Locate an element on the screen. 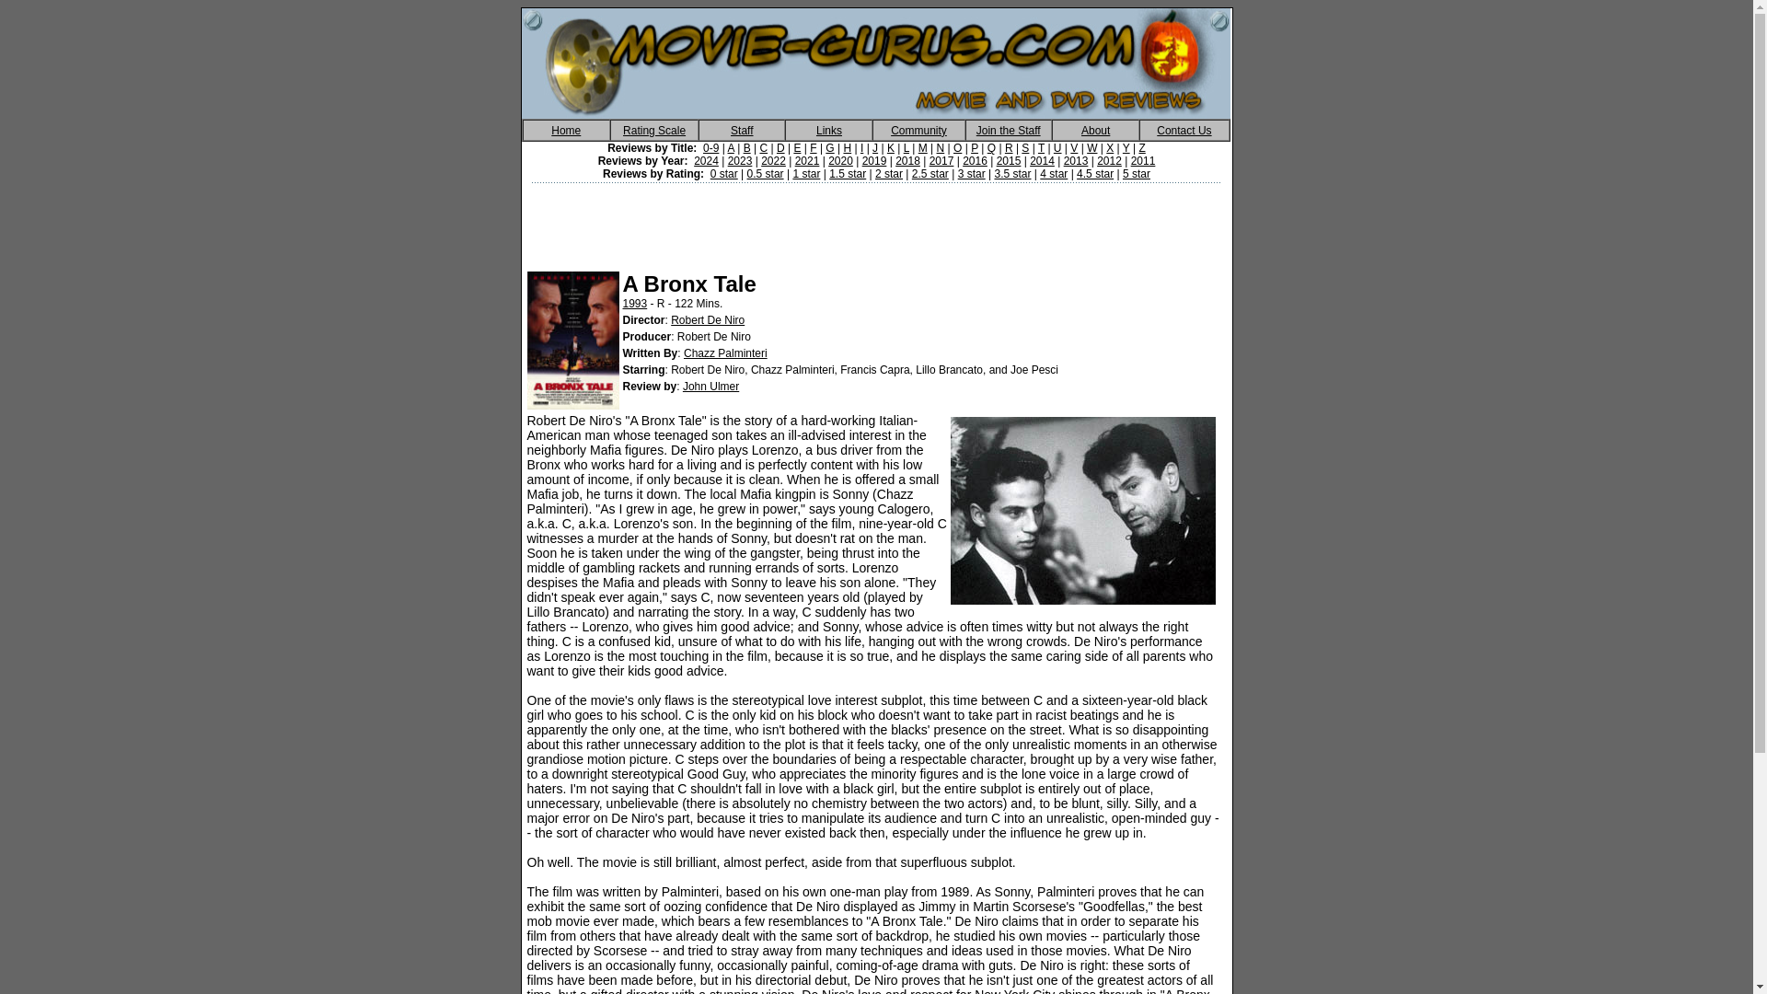 The width and height of the screenshot is (1767, 994). 0-9 is located at coordinates (710, 148).